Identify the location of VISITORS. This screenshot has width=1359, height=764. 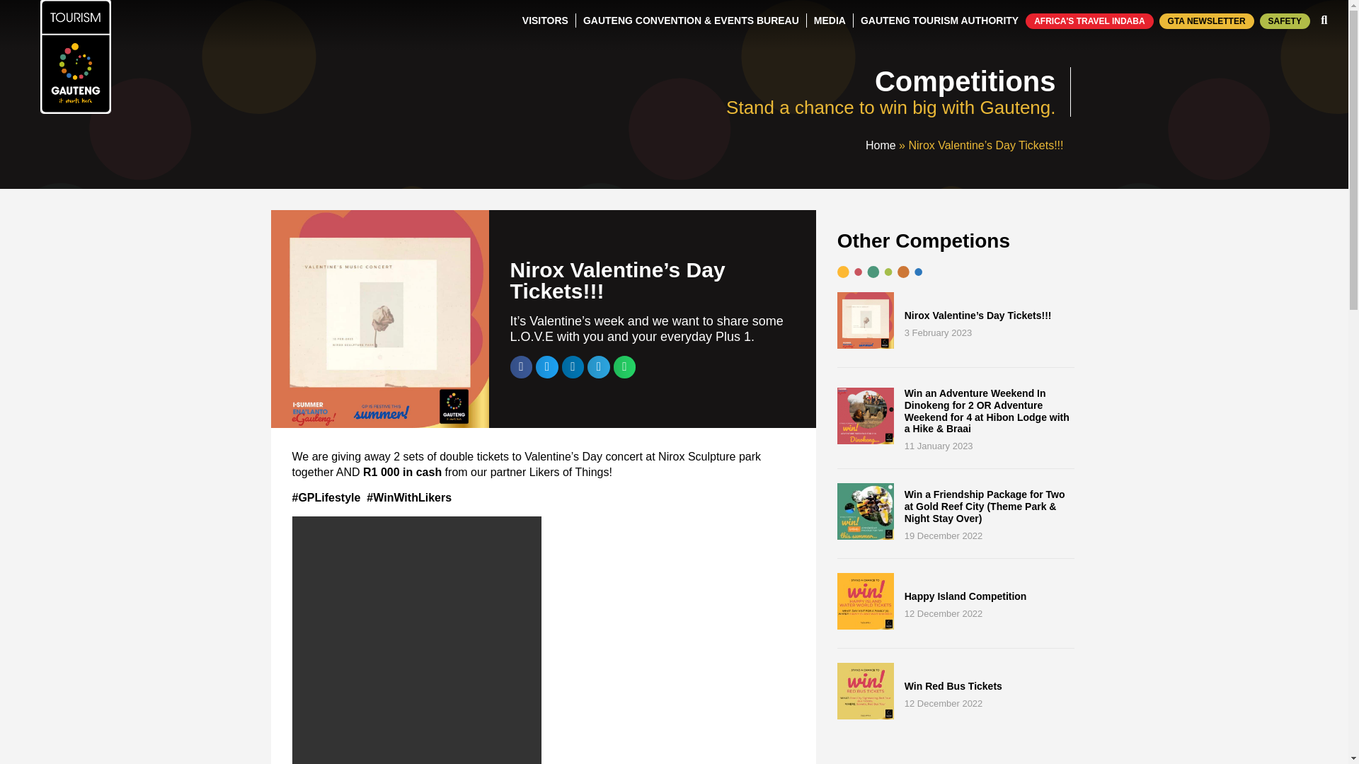
(545, 20).